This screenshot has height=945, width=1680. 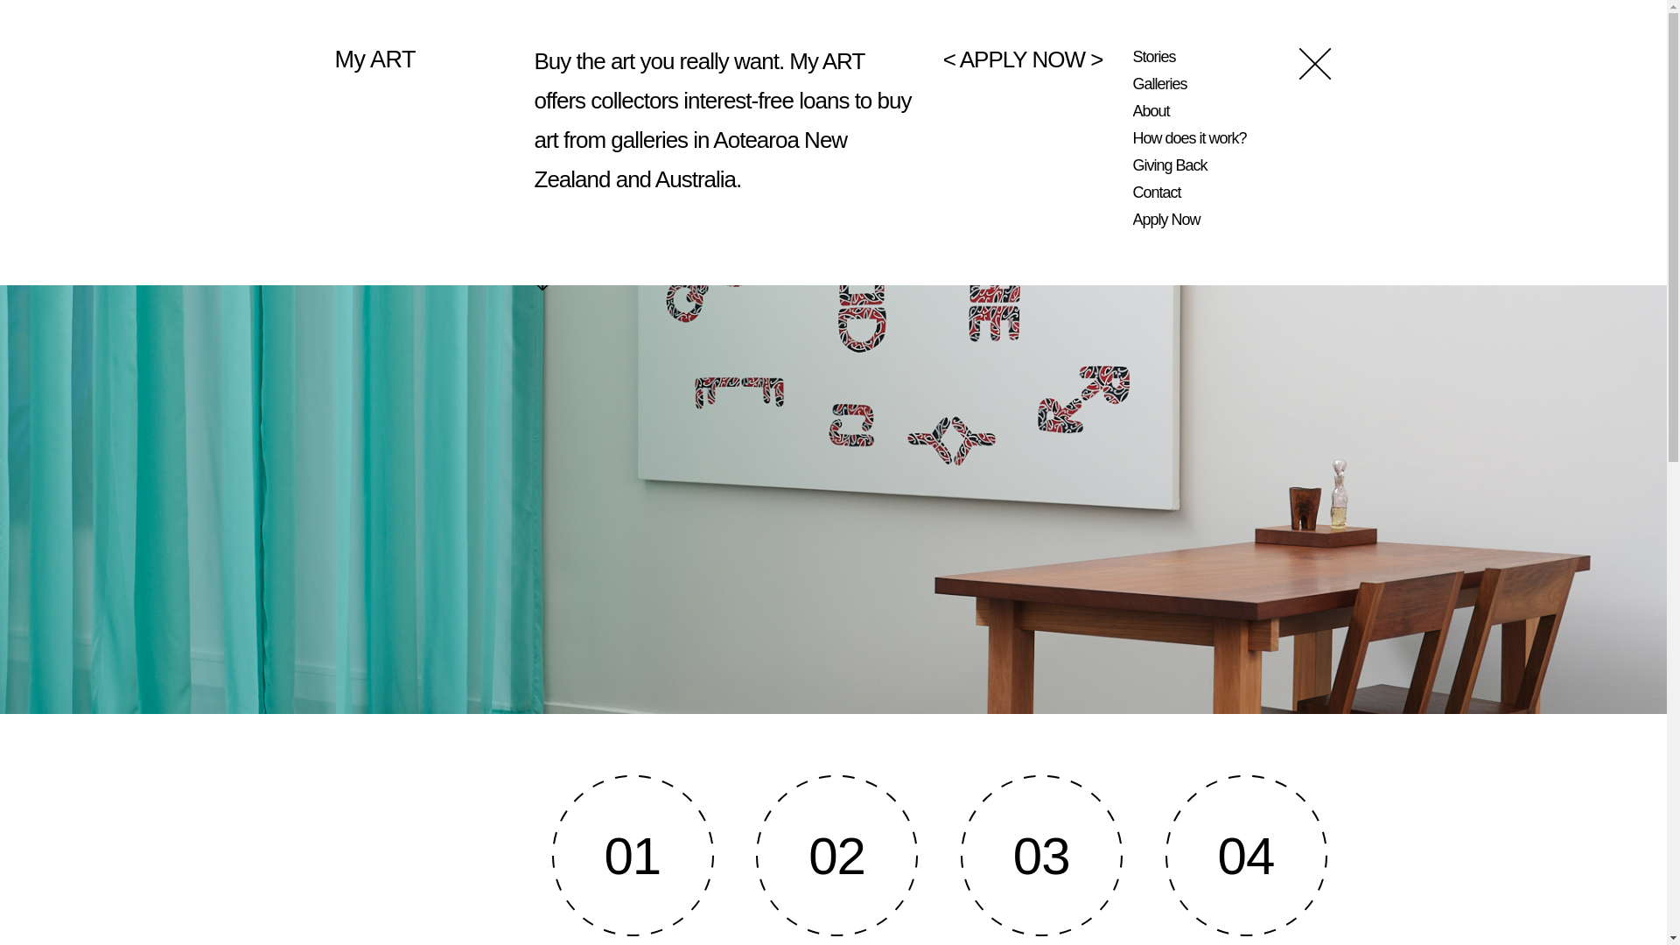 I want to click on Stories, so click(x=1153, y=56).